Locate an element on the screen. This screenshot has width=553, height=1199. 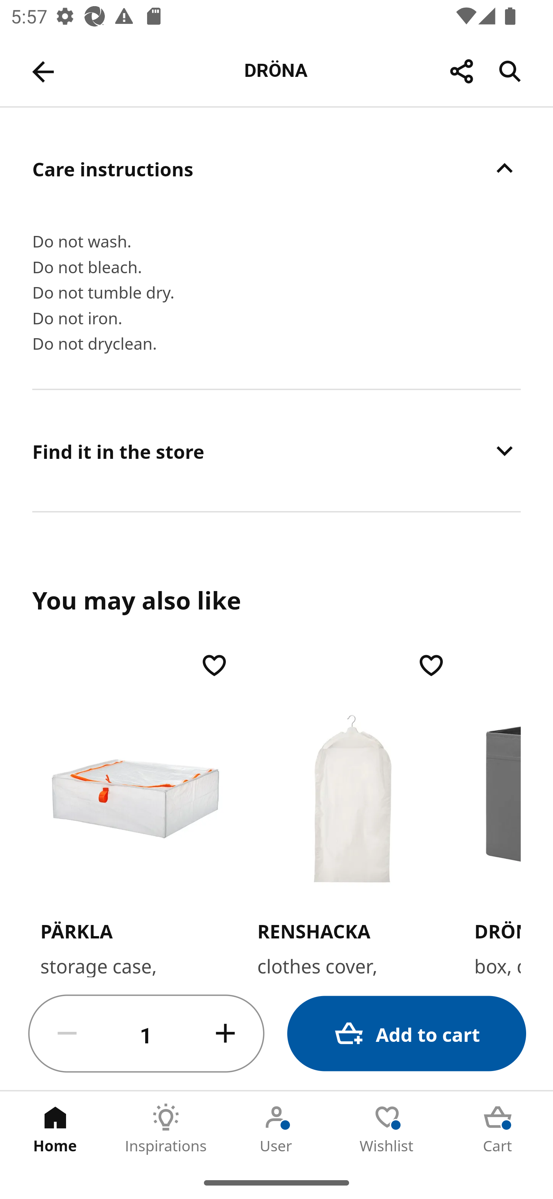
Add to cart is located at coordinates (406, 1034).